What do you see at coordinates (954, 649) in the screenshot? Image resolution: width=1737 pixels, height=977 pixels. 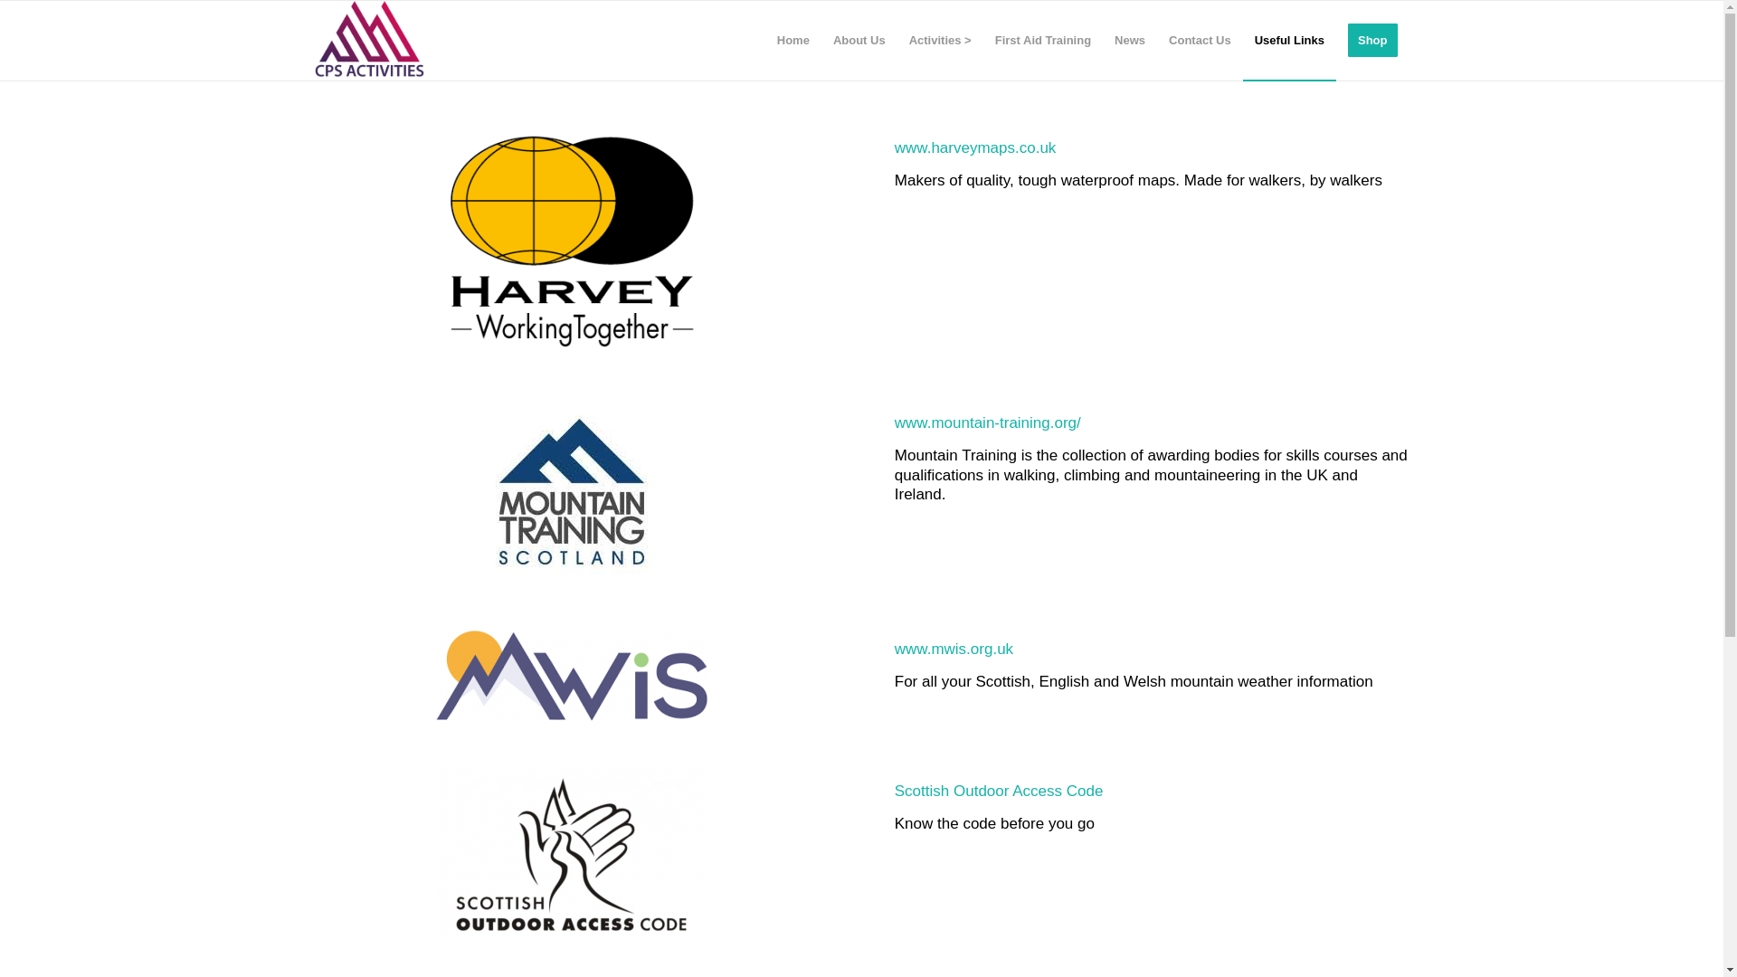 I see `www.mwis.org.uk` at bounding box center [954, 649].